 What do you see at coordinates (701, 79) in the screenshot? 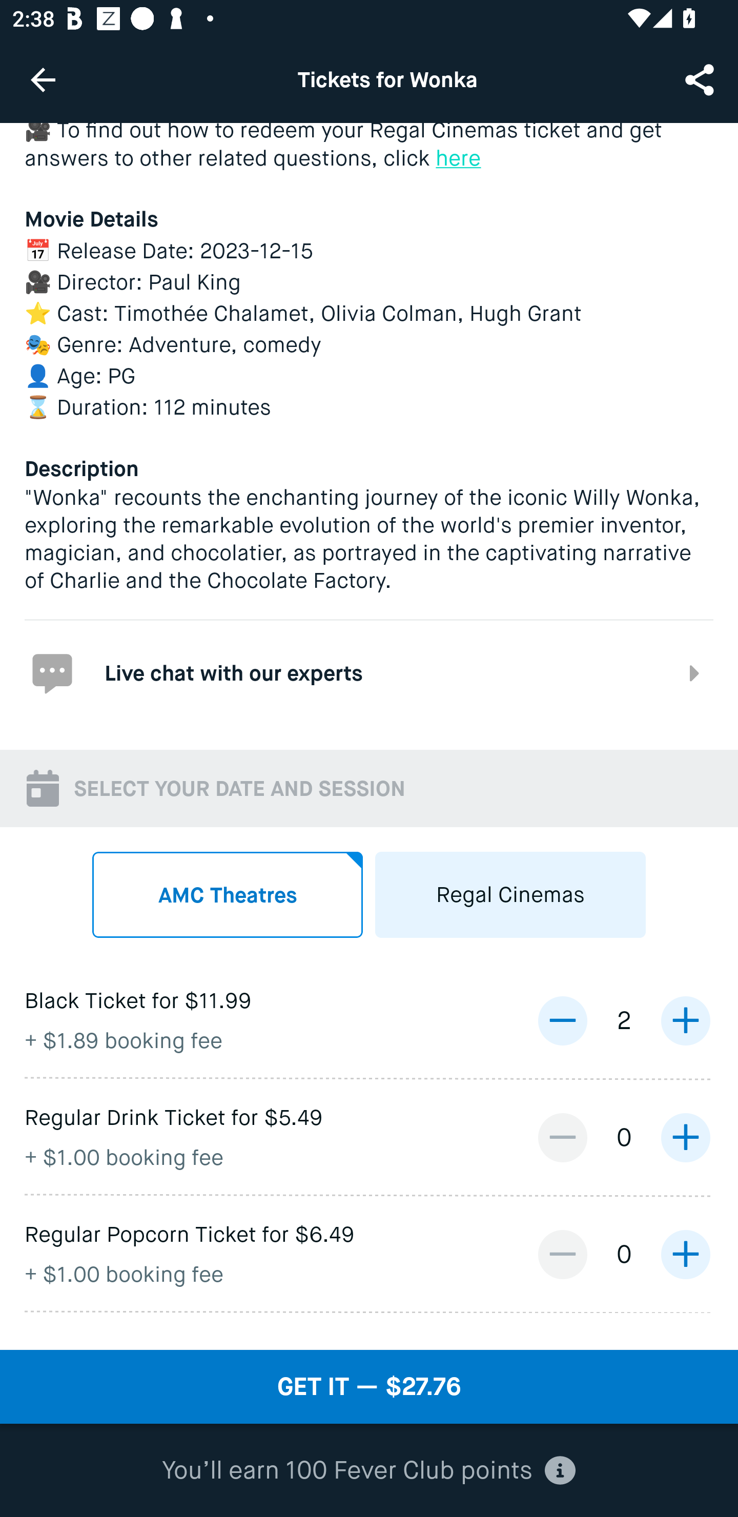
I see `Share` at bounding box center [701, 79].